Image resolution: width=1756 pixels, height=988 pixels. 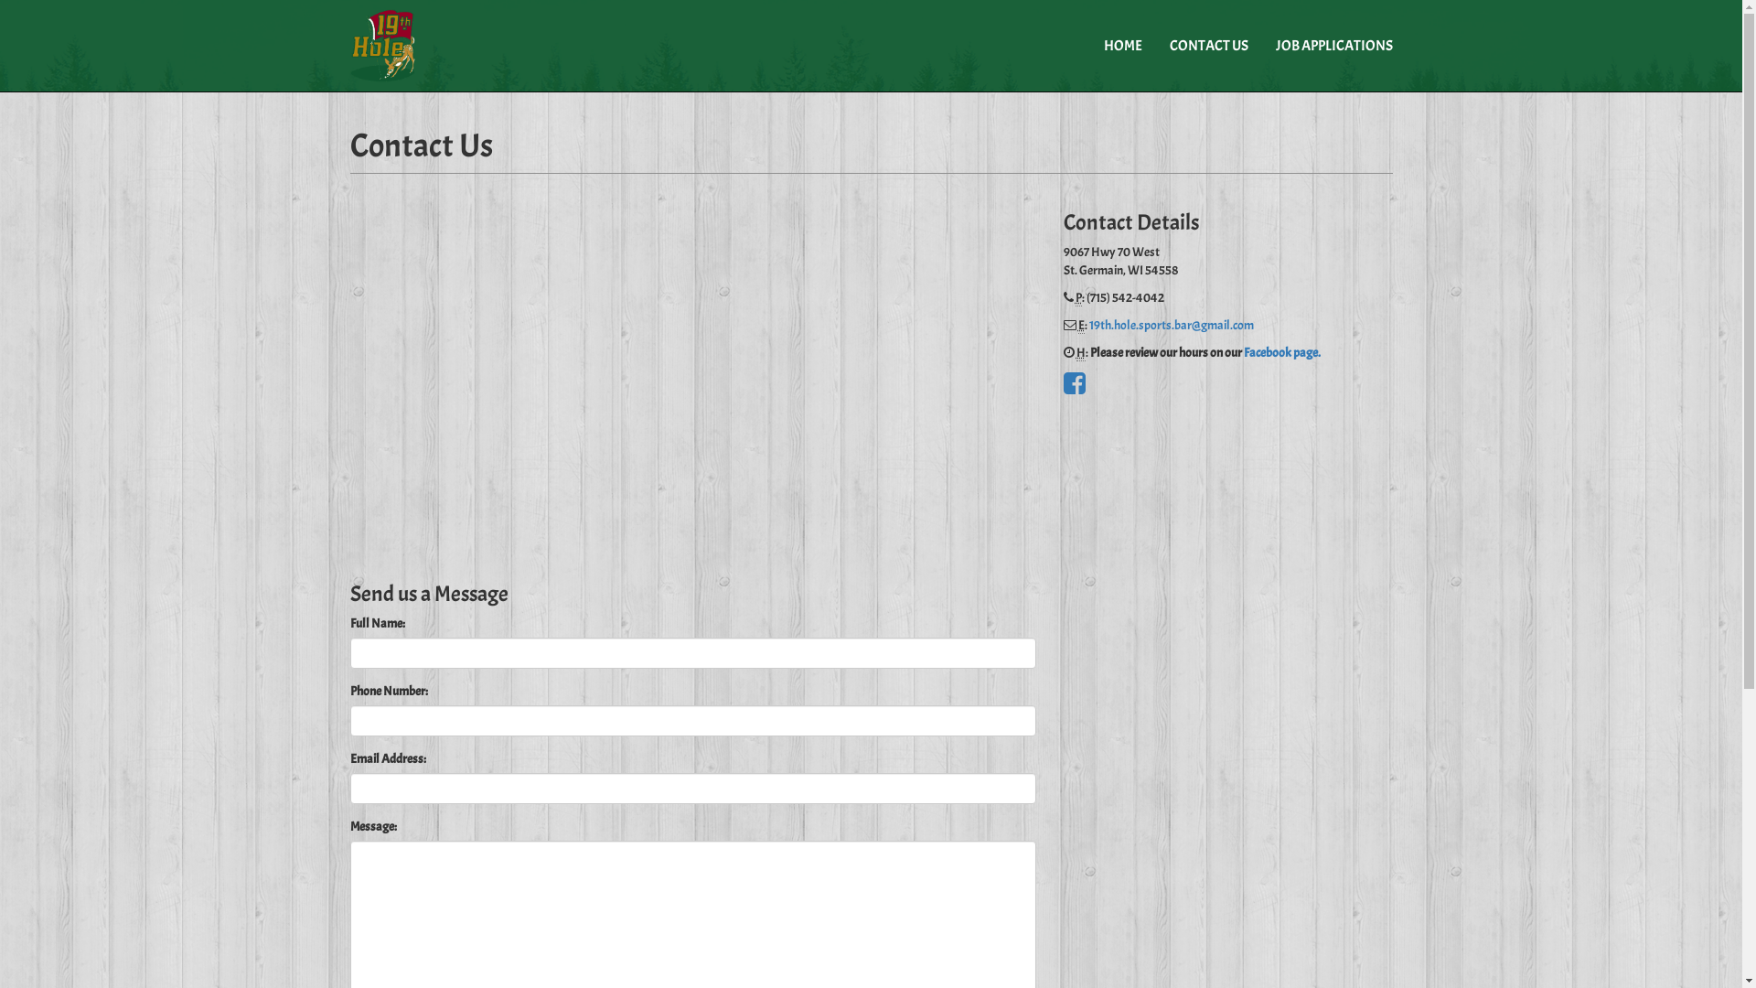 I want to click on Facebook page., so click(x=1282, y=353).